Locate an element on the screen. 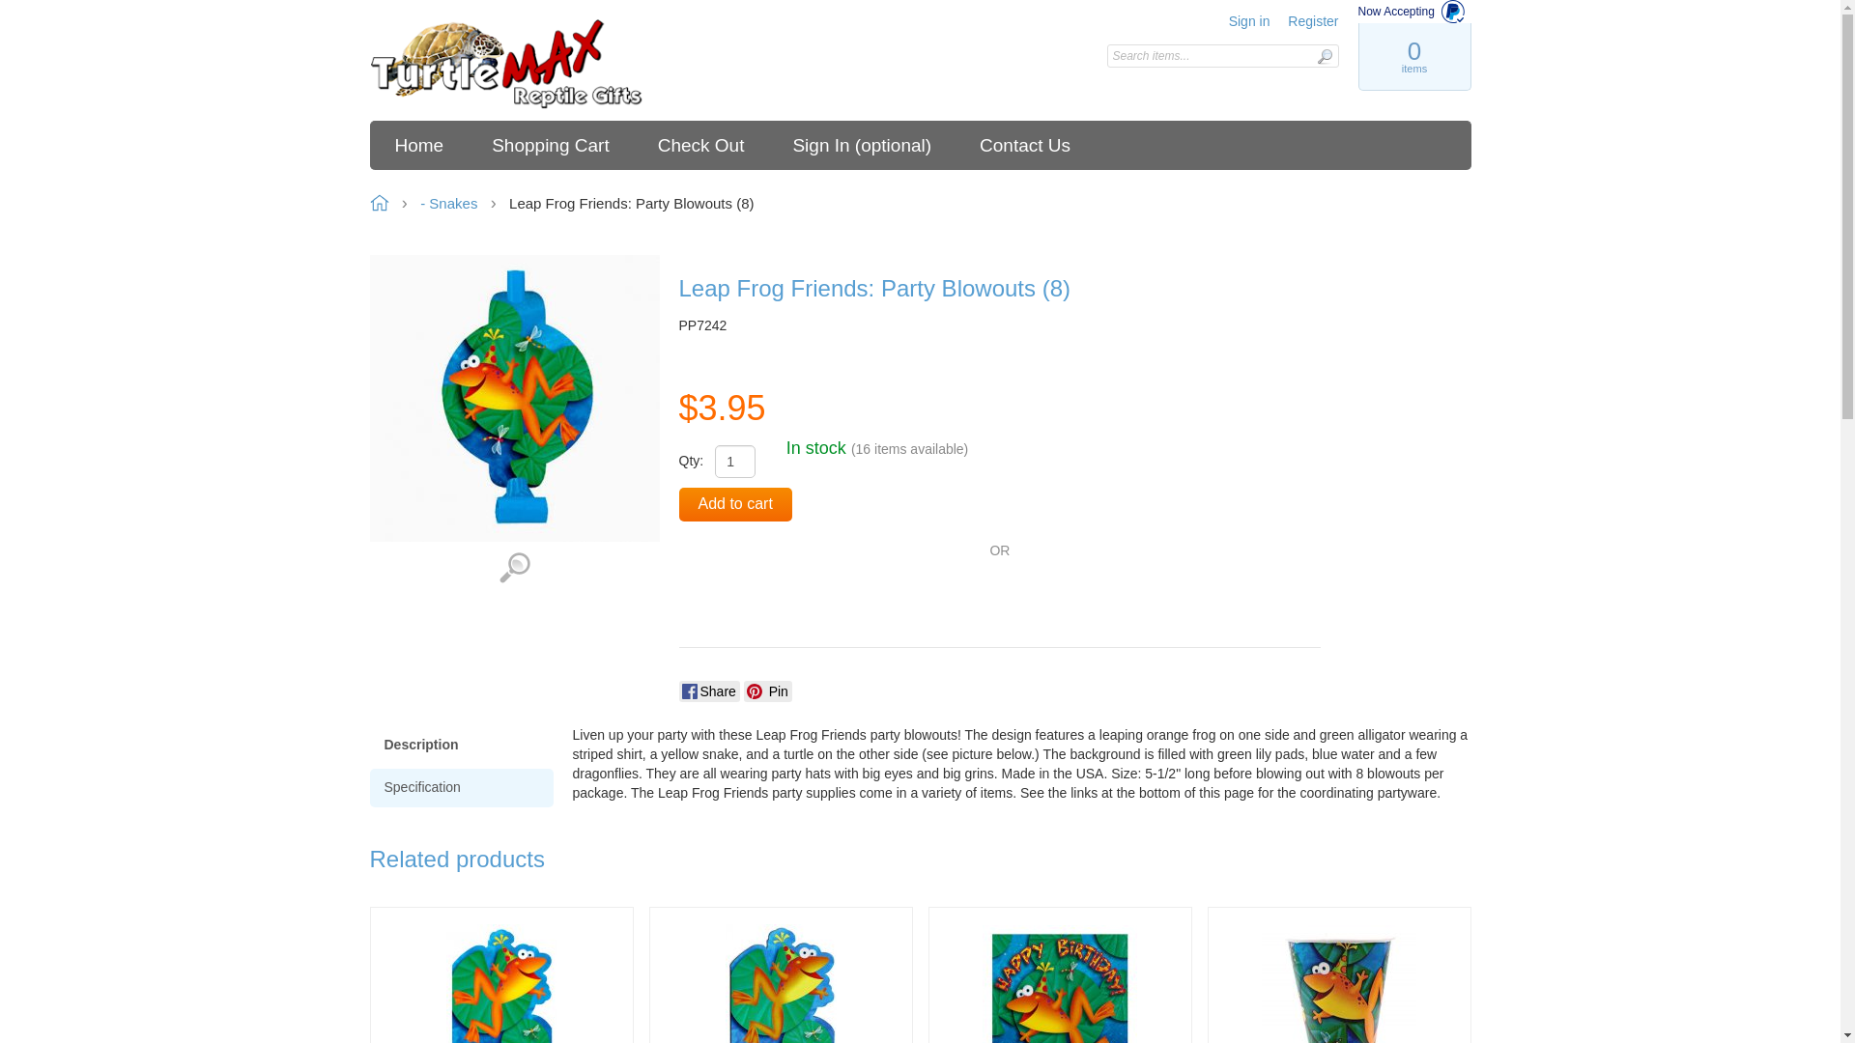  Home is located at coordinates (506, 65).